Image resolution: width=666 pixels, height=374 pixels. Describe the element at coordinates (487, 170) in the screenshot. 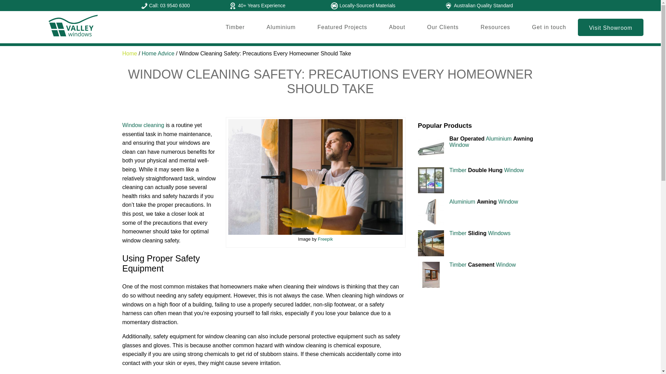

I see `Timber Double Hung Window` at that location.